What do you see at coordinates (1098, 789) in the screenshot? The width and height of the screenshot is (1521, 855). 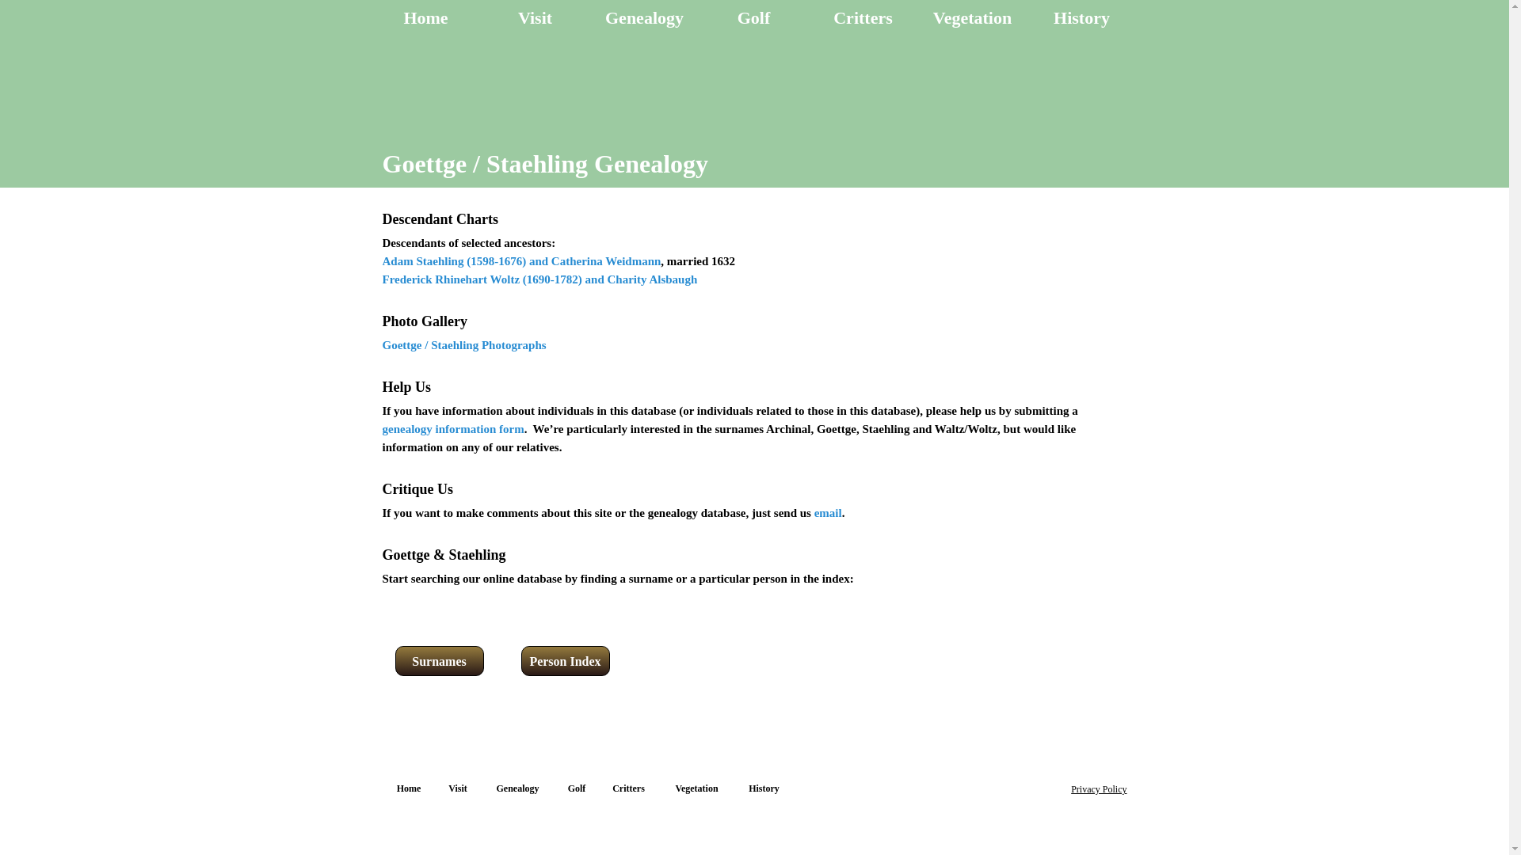 I see `Privacy Policy` at bounding box center [1098, 789].